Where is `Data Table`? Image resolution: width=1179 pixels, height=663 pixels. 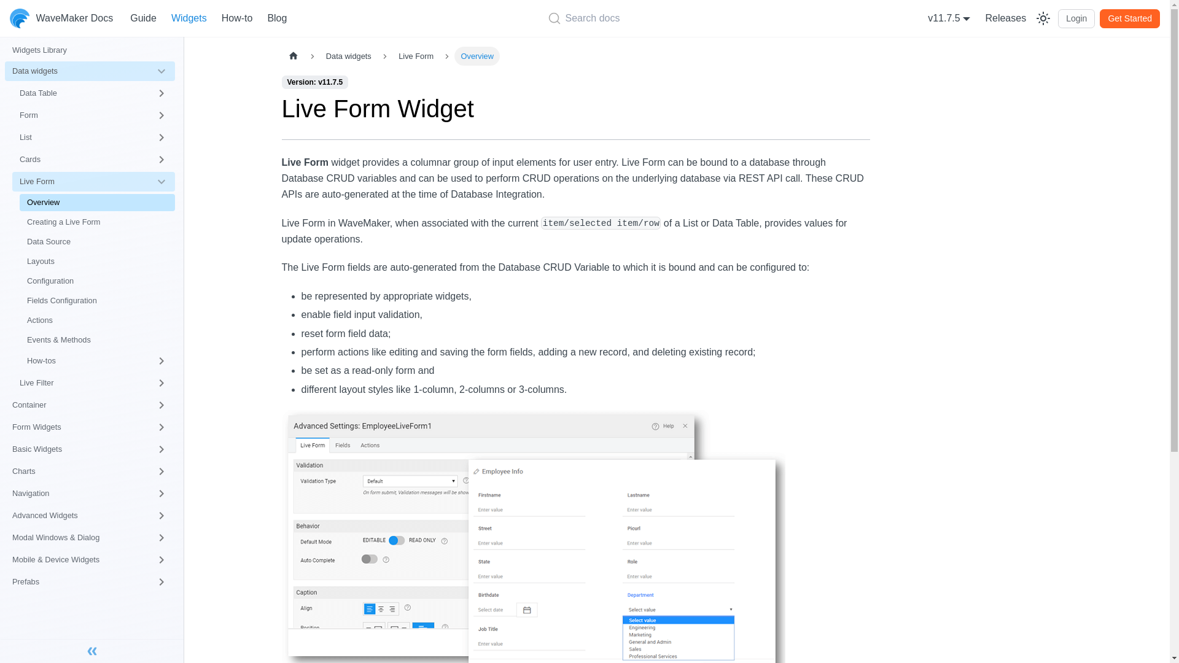
Data Table is located at coordinates (93, 93).